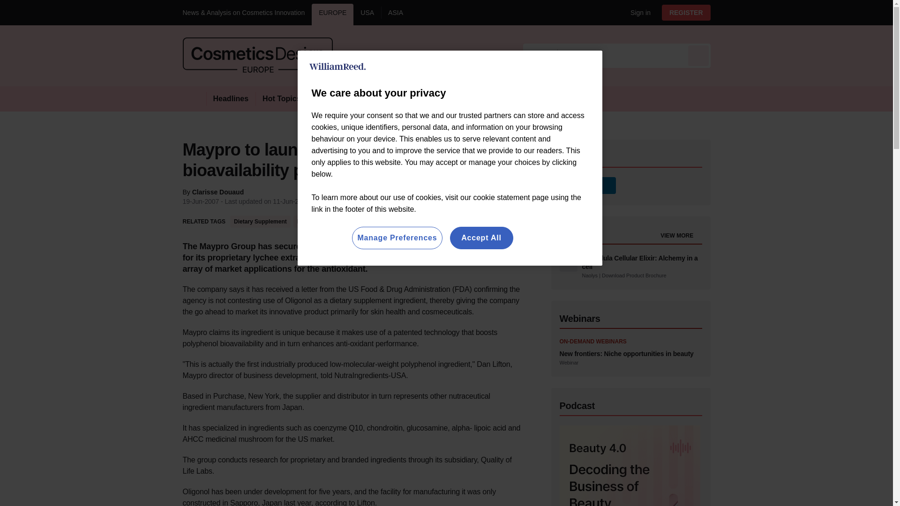  Describe the element at coordinates (258, 55) in the screenshot. I see `CosmeticsDesign Europe` at that location.